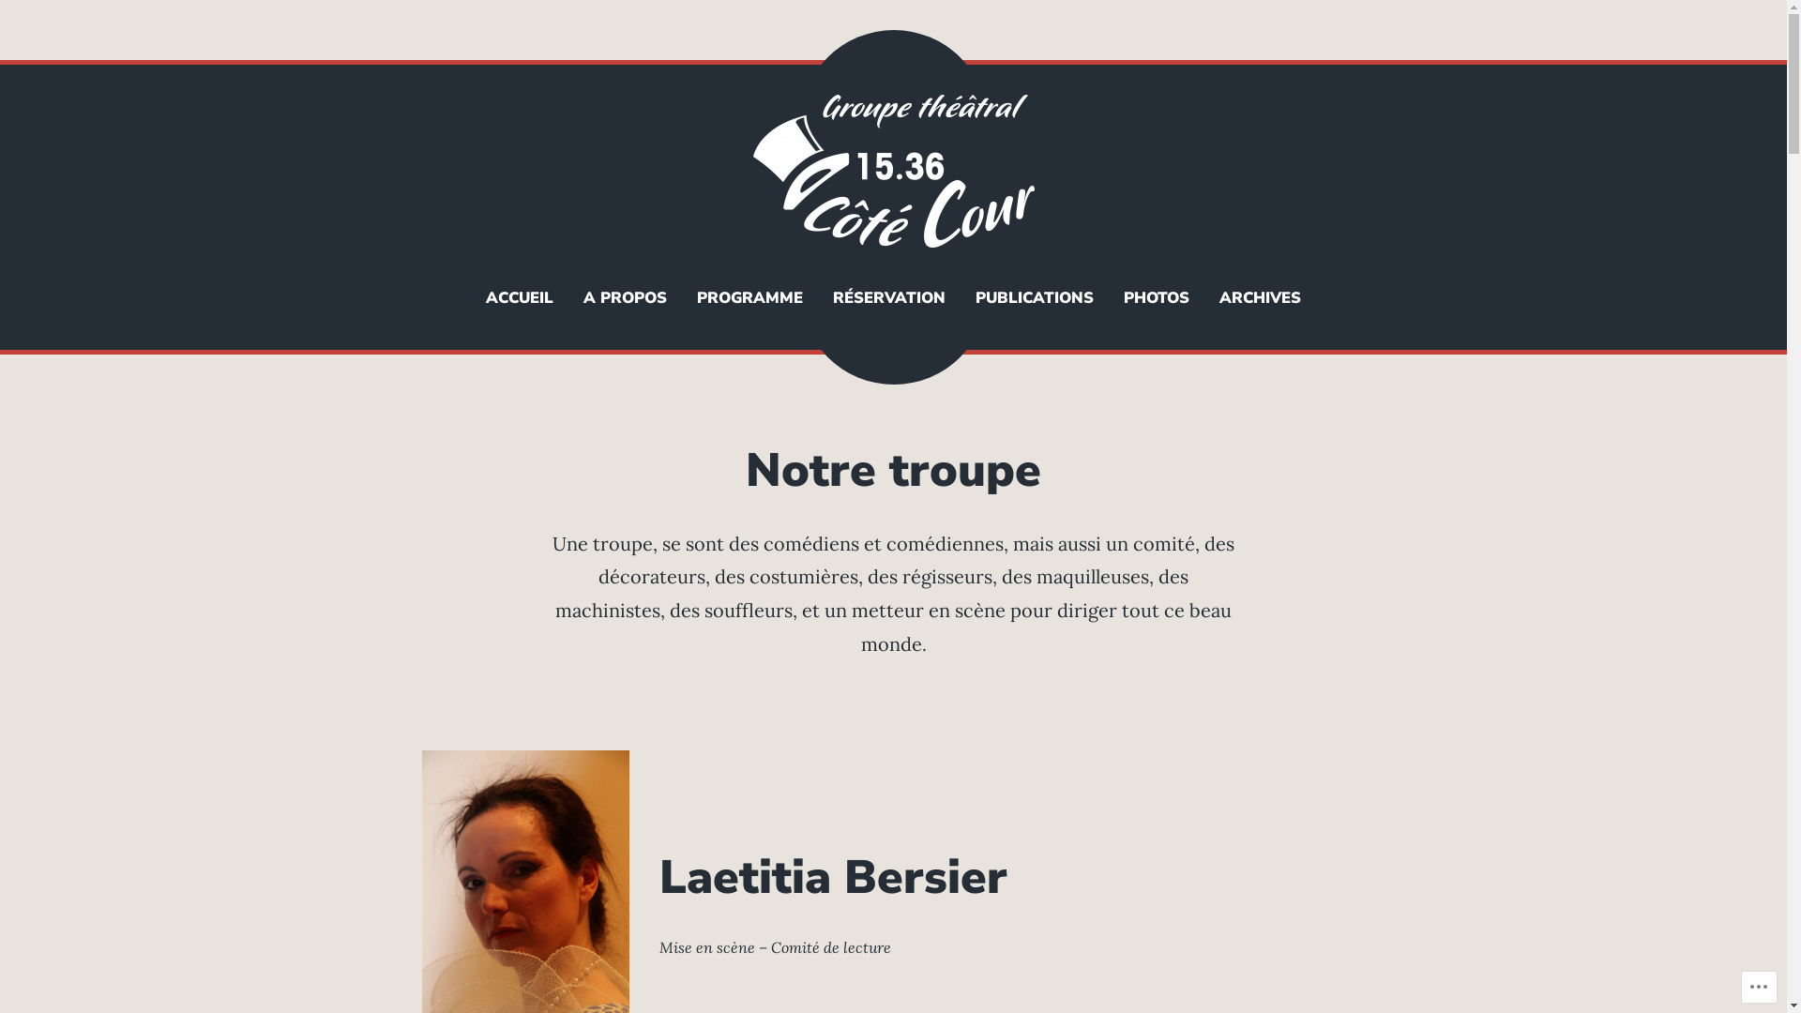 This screenshot has height=1013, width=1801. What do you see at coordinates (1261, 298) in the screenshot?
I see `ARCHIVES` at bounding box center [1261, 298].